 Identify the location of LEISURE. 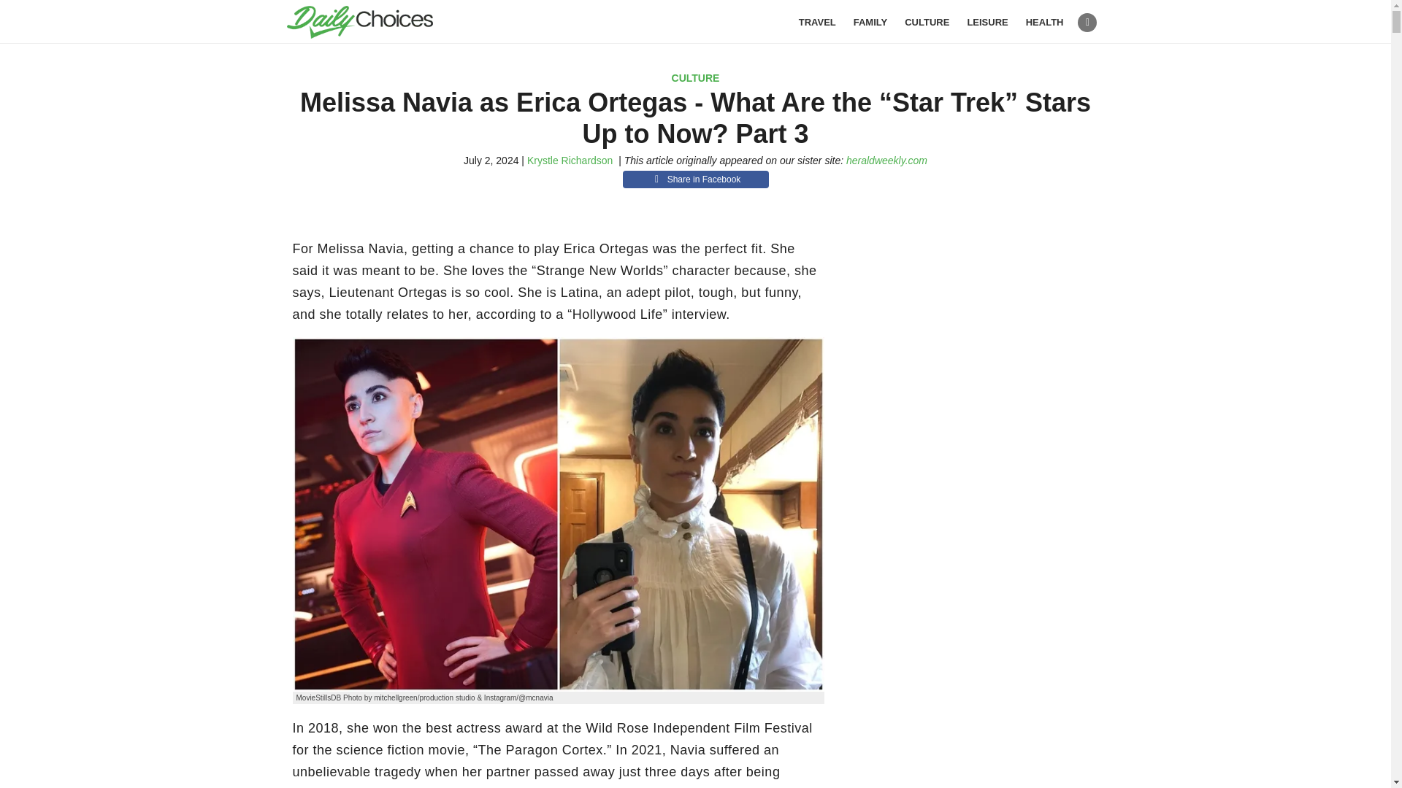
(987, 22).